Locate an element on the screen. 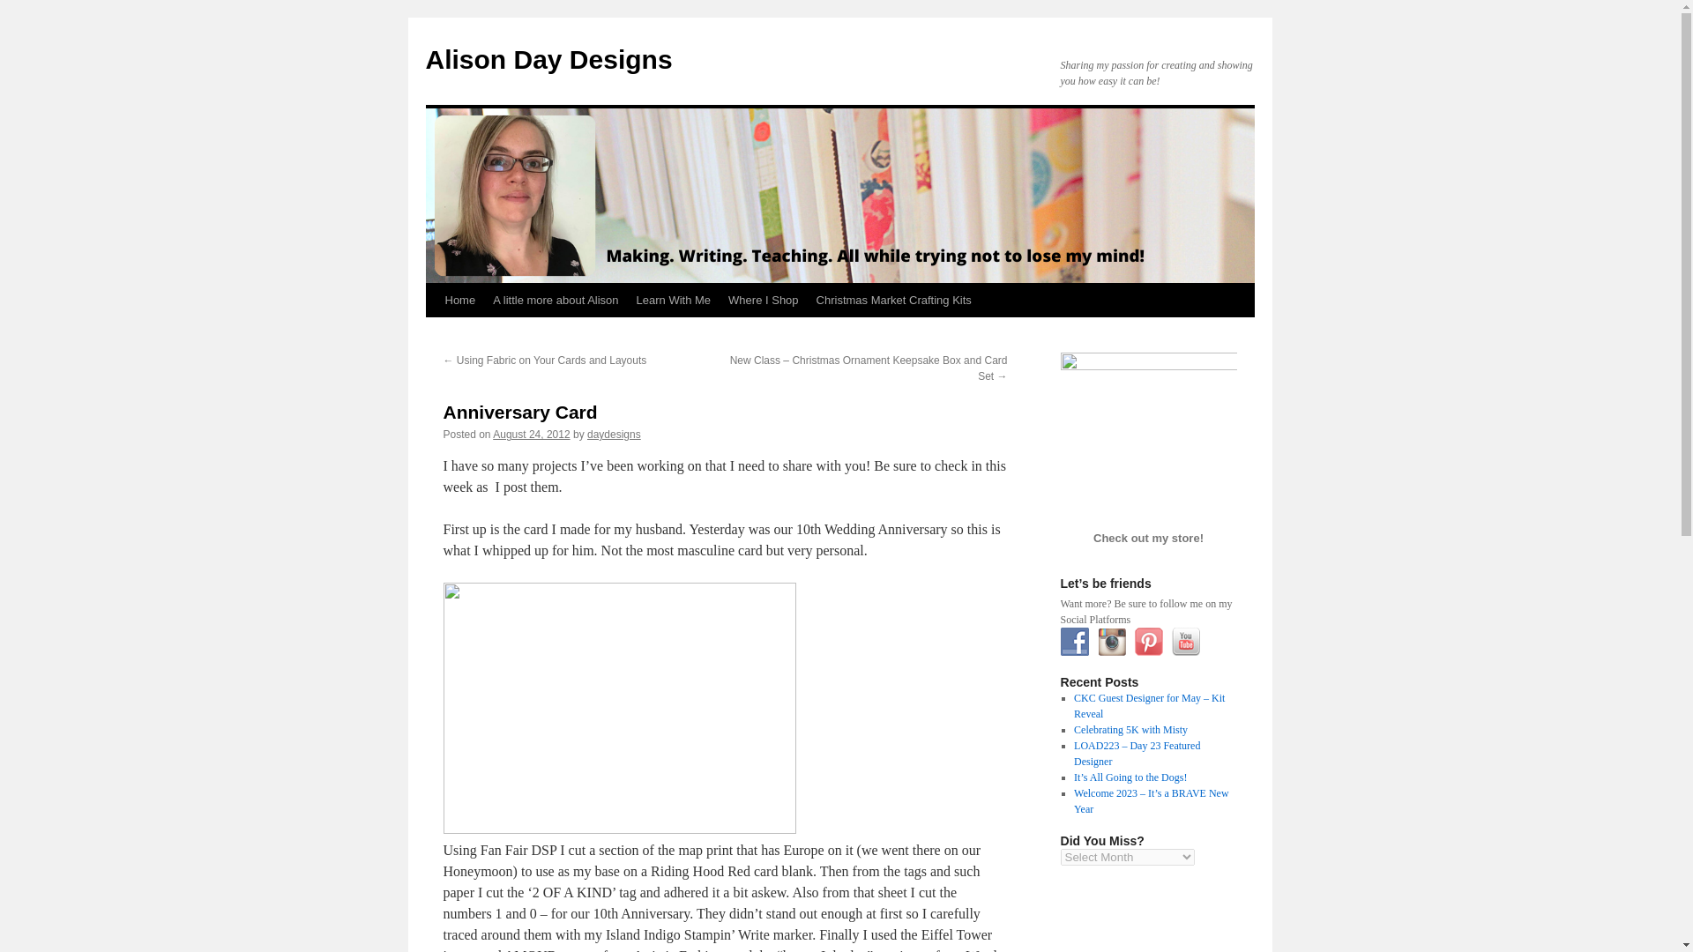 Image resolution: width=1693 pixels, height=952 pixels. A little more about Alison is located at coordinates (556, 300).